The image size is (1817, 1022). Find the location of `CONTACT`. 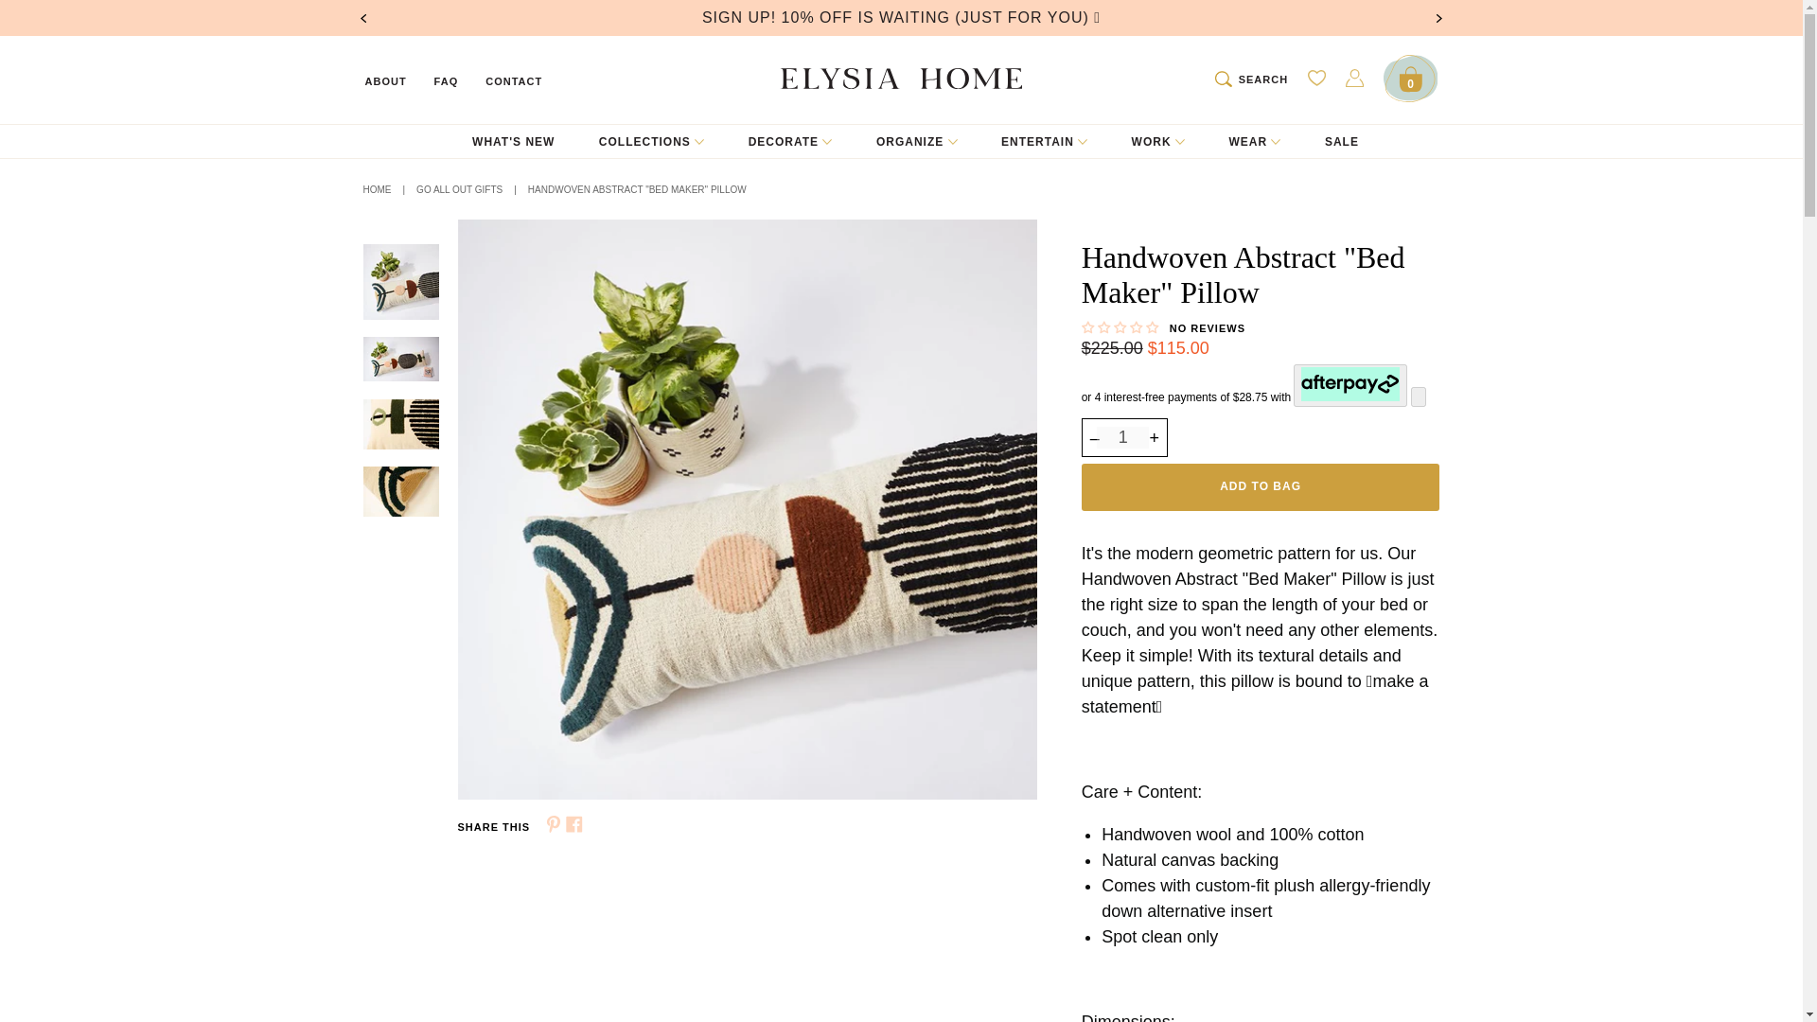

CONTACT is located at coordinates (513, 80).